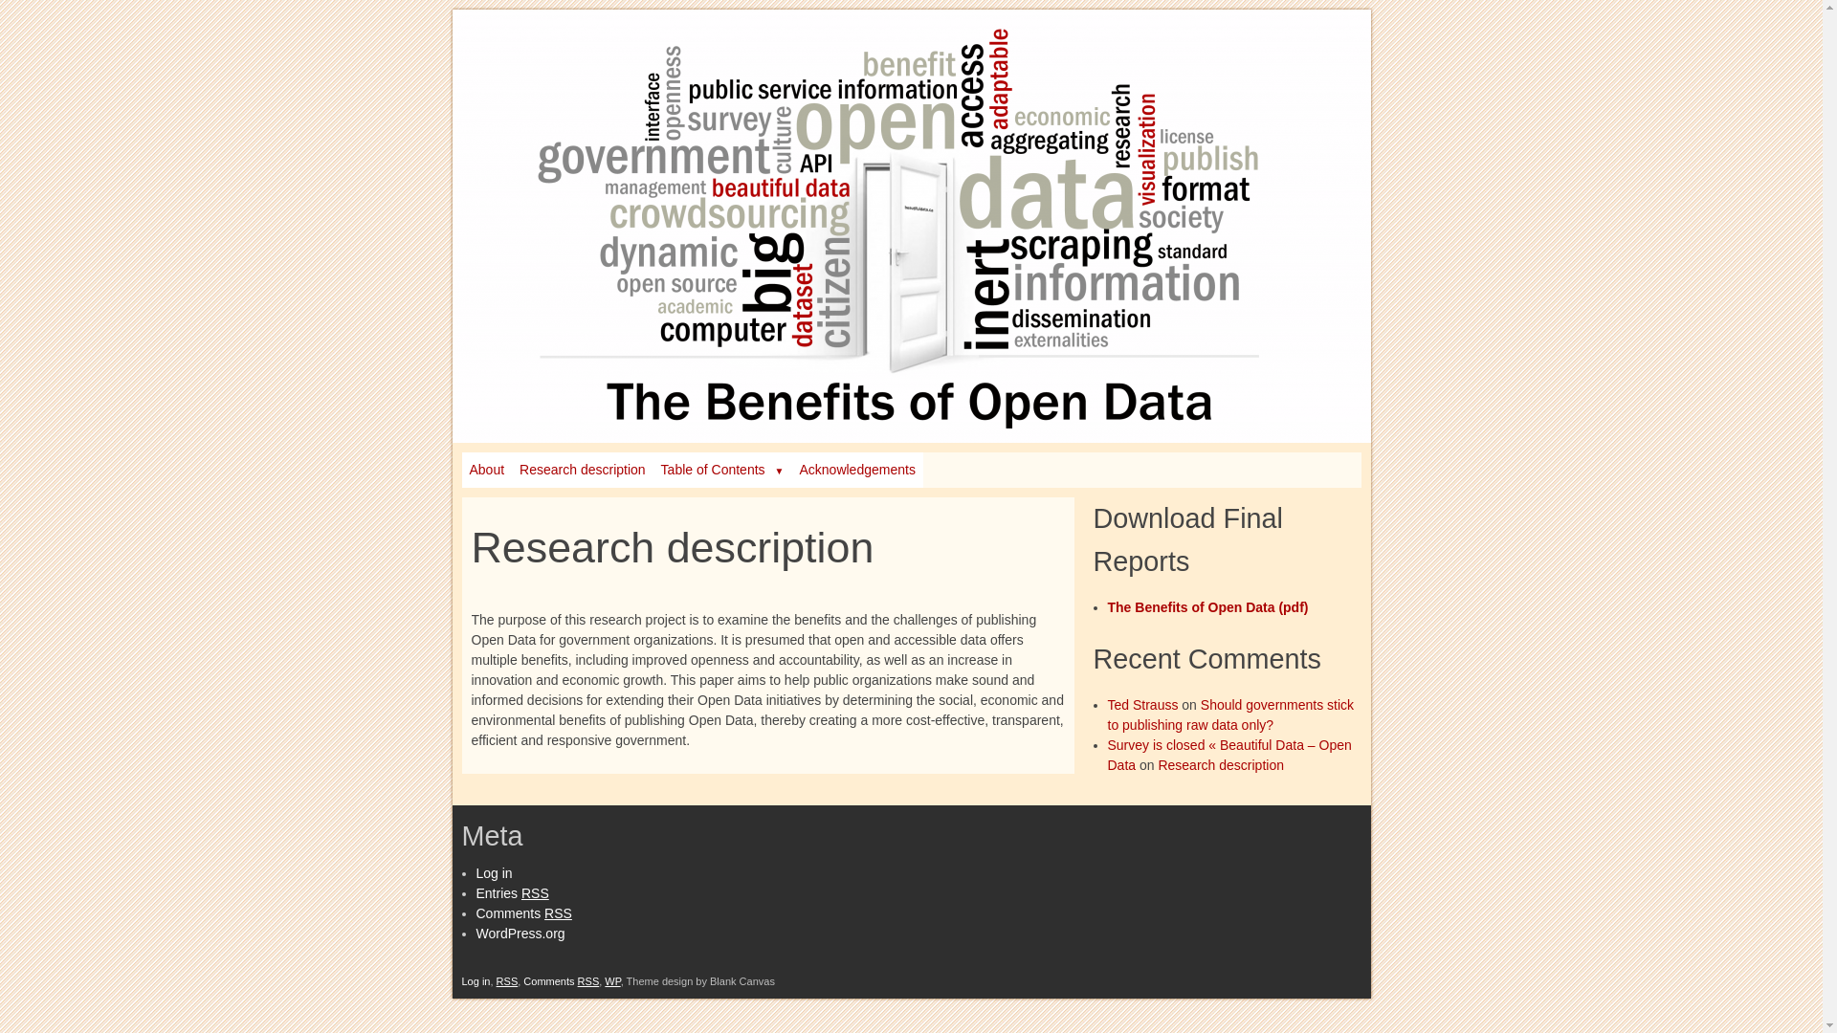  I want to click on WordPress.org, so click(520, 934).